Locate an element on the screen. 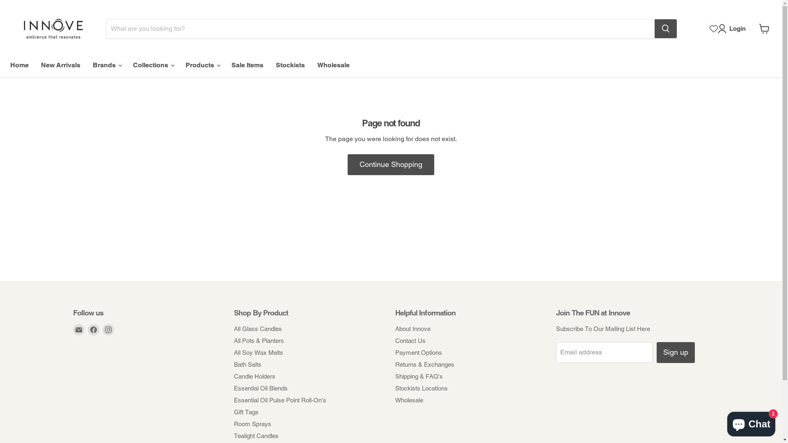  New Arrivals is located at coordinates (61, 65).